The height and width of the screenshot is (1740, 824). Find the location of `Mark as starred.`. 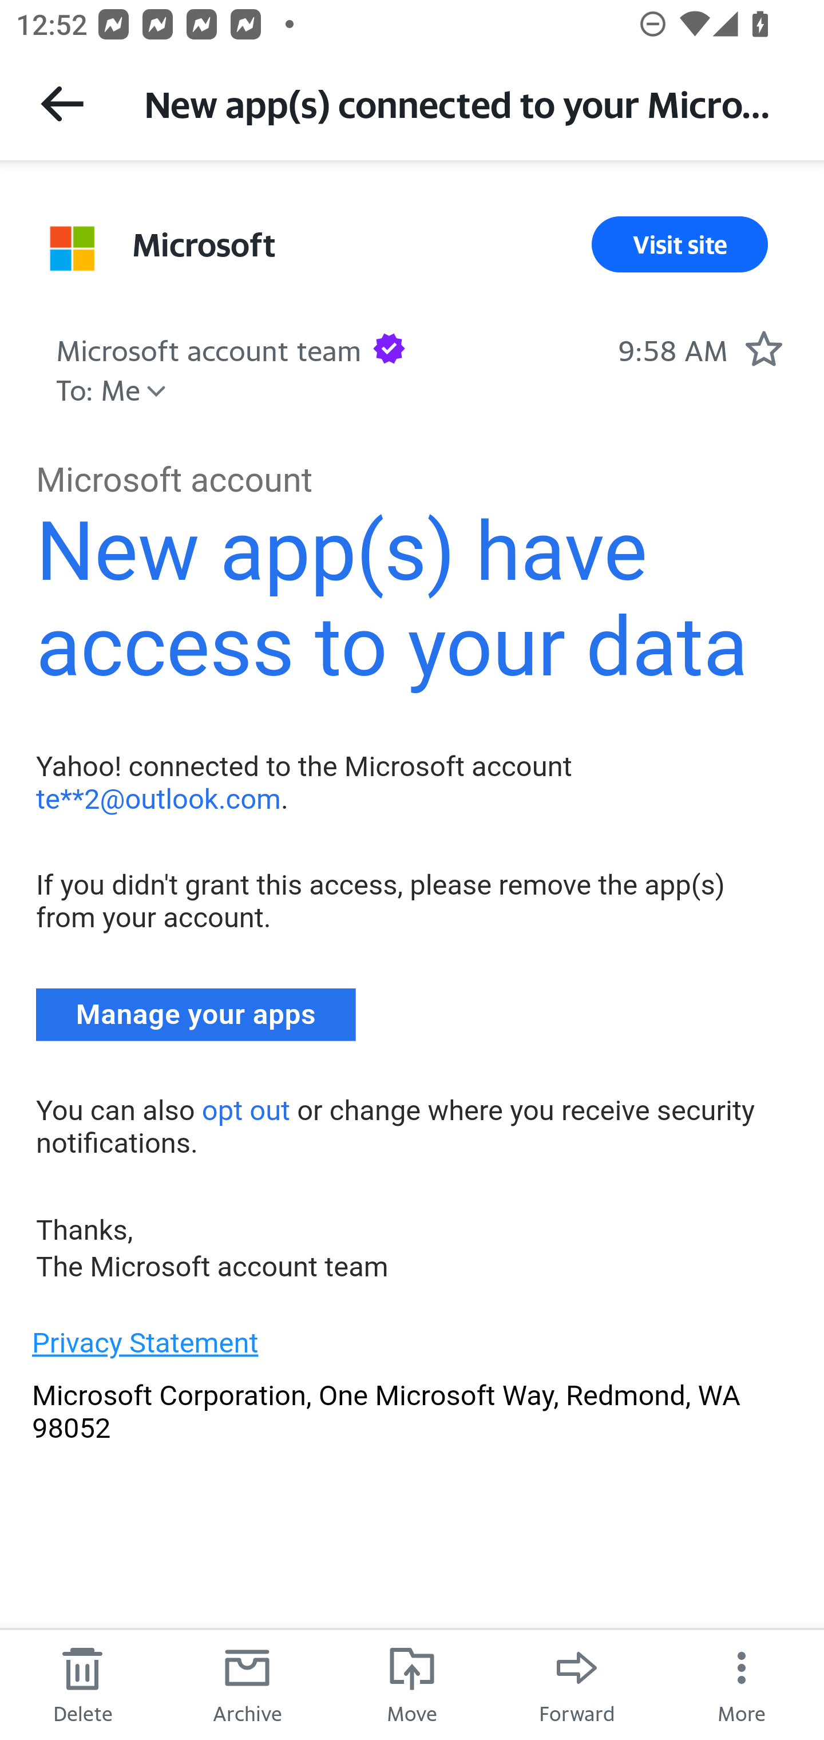

Mark as starred. is located at coordinates (763, 349).